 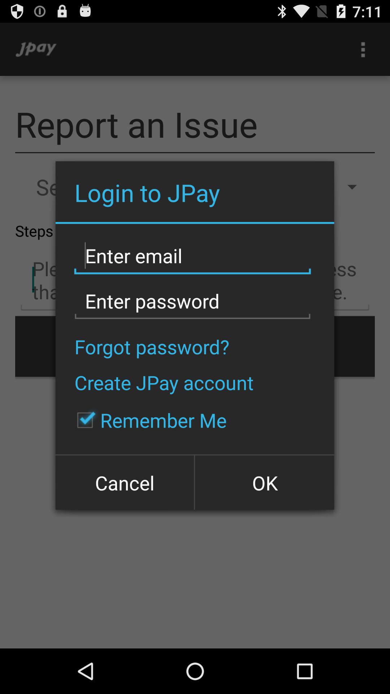 What do you see at coordinates (125, 482) in the screenshot?
I see `launch the icon below remember me` at bounding box center [125, 482].